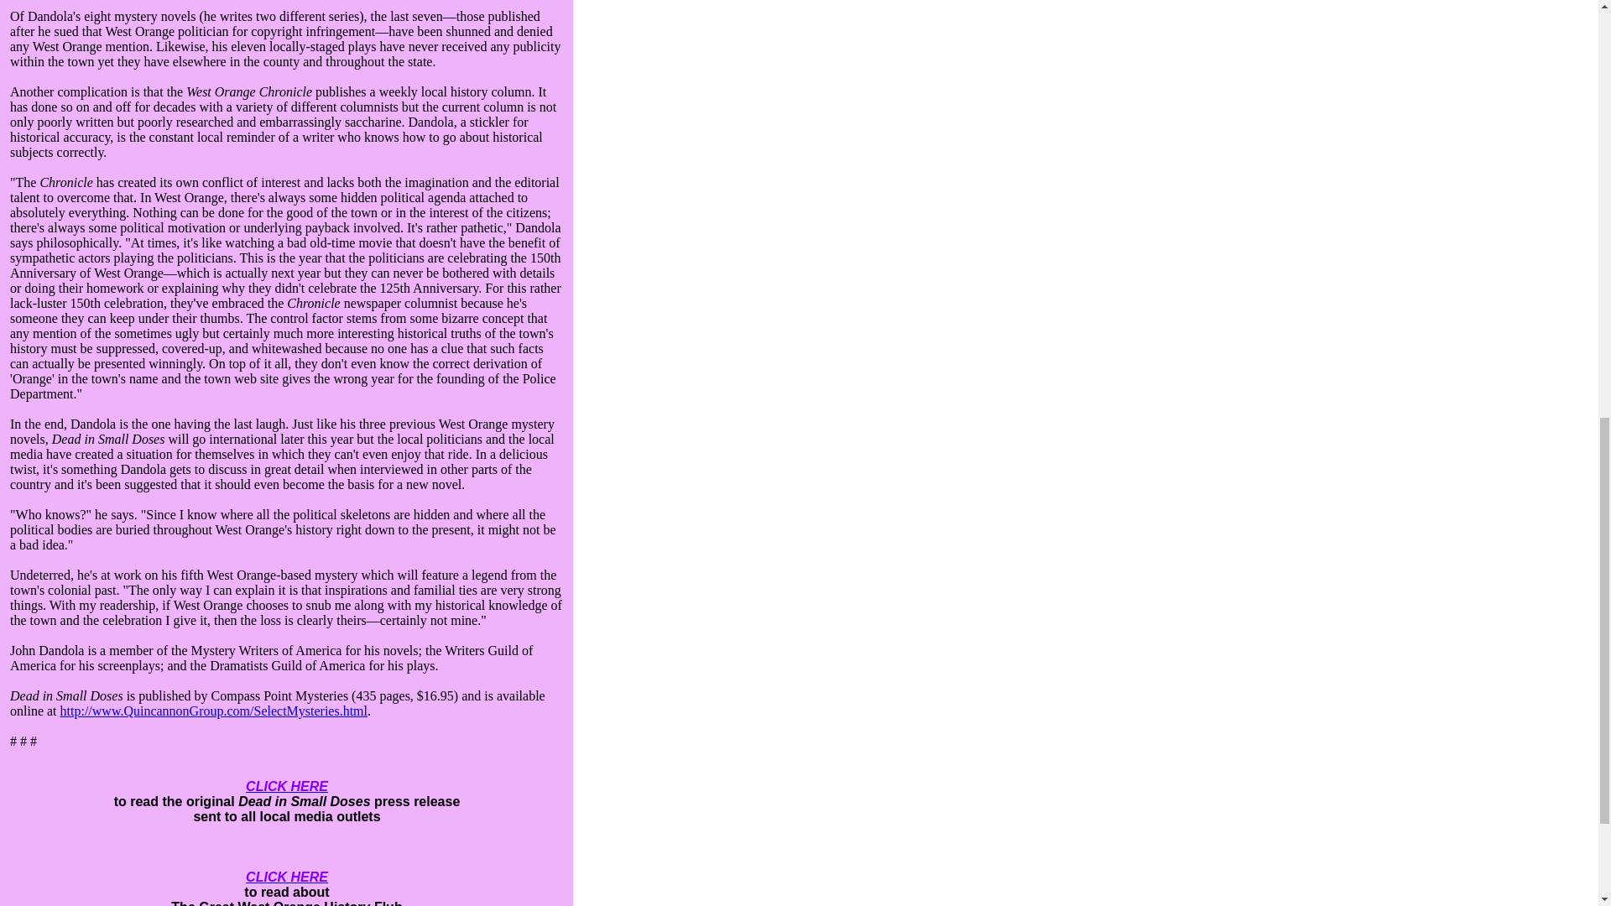 This screenshot has width=1611, height=906. I want to click on CLICK HERE, so click(287, 877).